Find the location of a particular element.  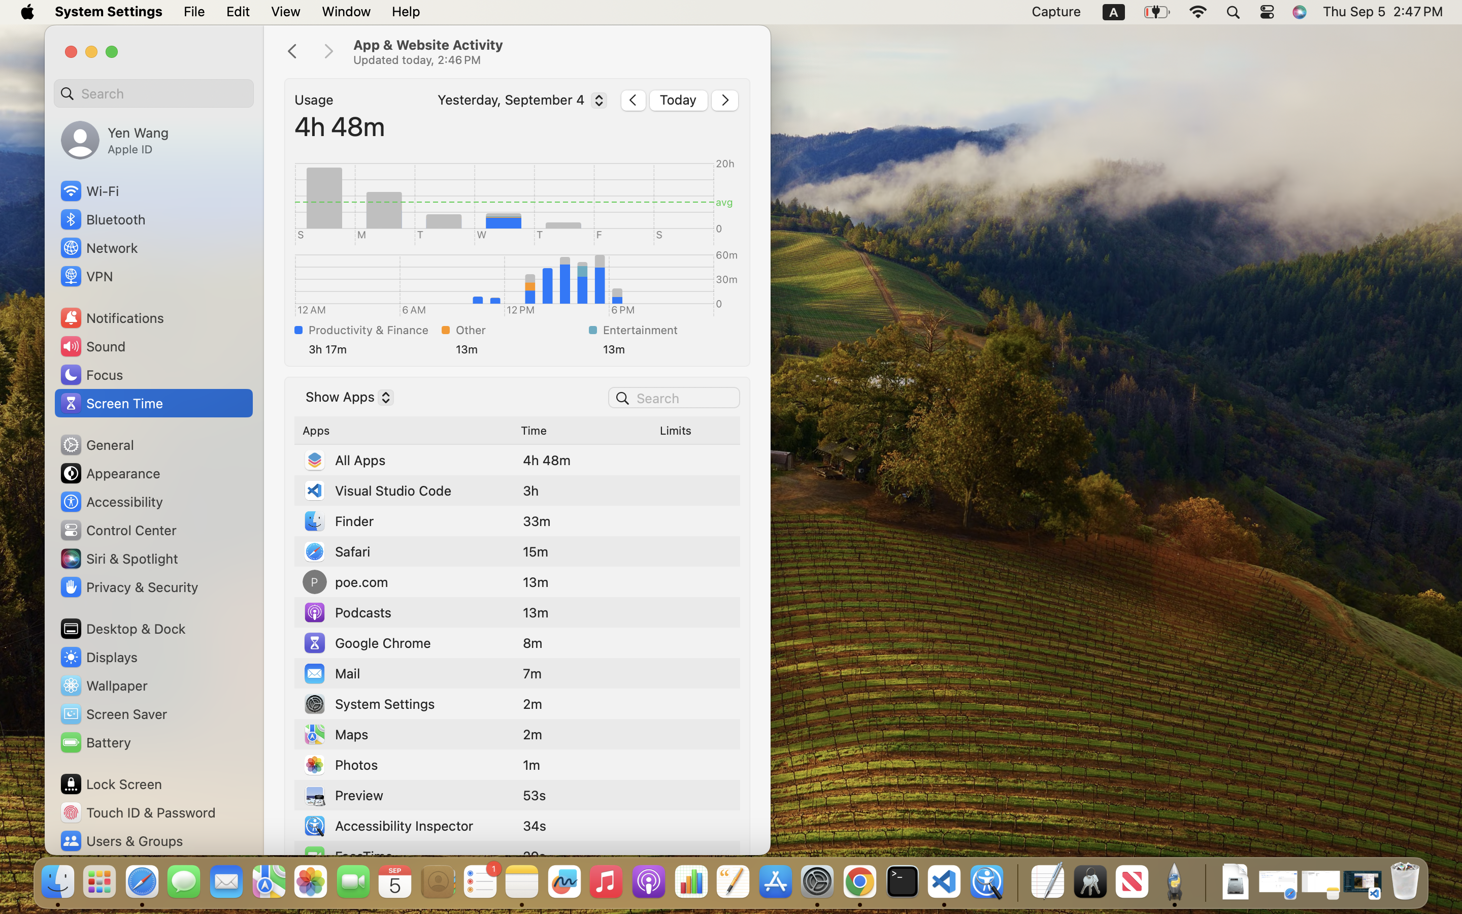

poe.com is located at coordinates (345, 582).